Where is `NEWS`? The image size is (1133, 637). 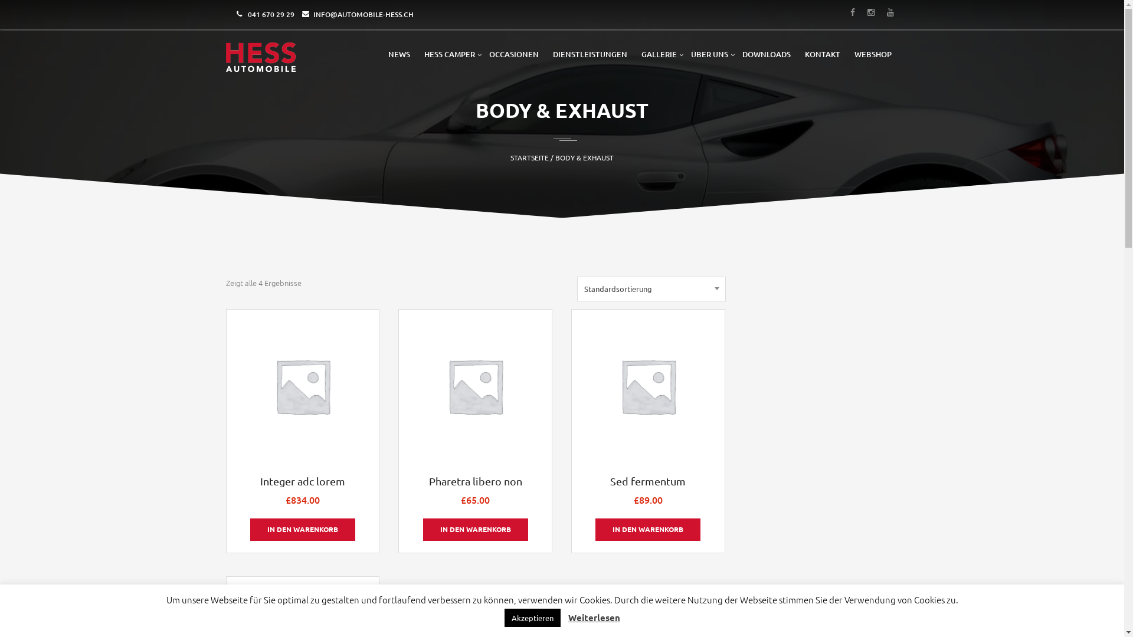 NEWS is located at coordinates (399, 54).